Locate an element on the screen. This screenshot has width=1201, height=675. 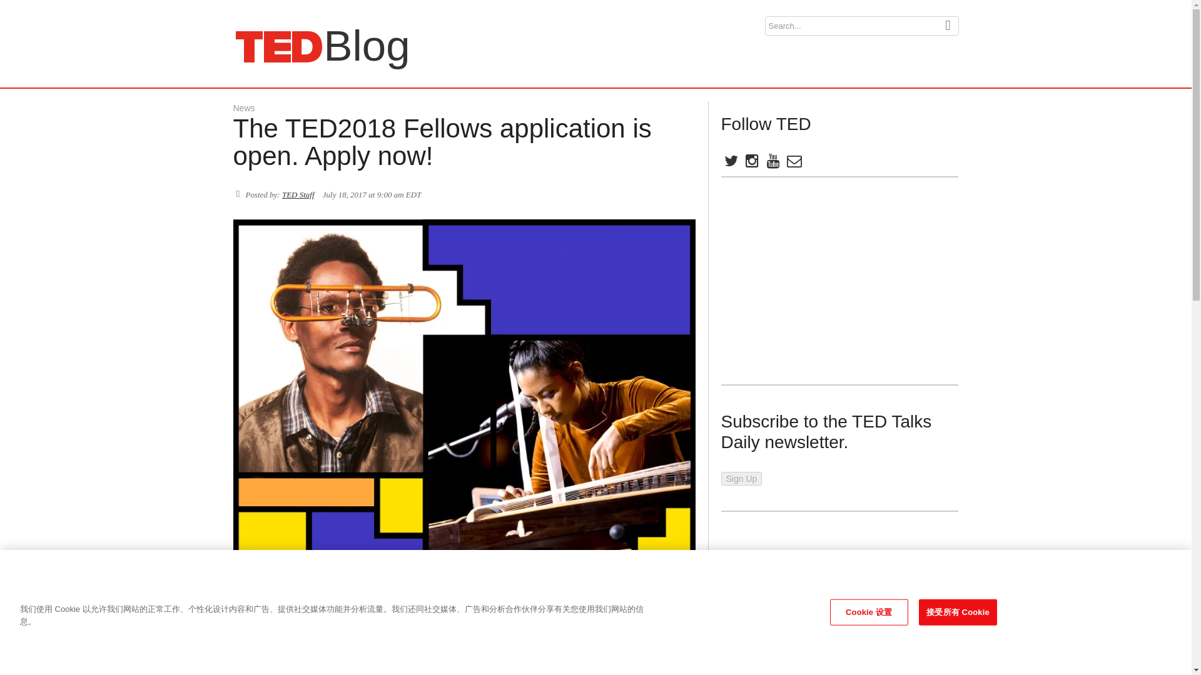
Twitter is located at coordinates (278, 46).